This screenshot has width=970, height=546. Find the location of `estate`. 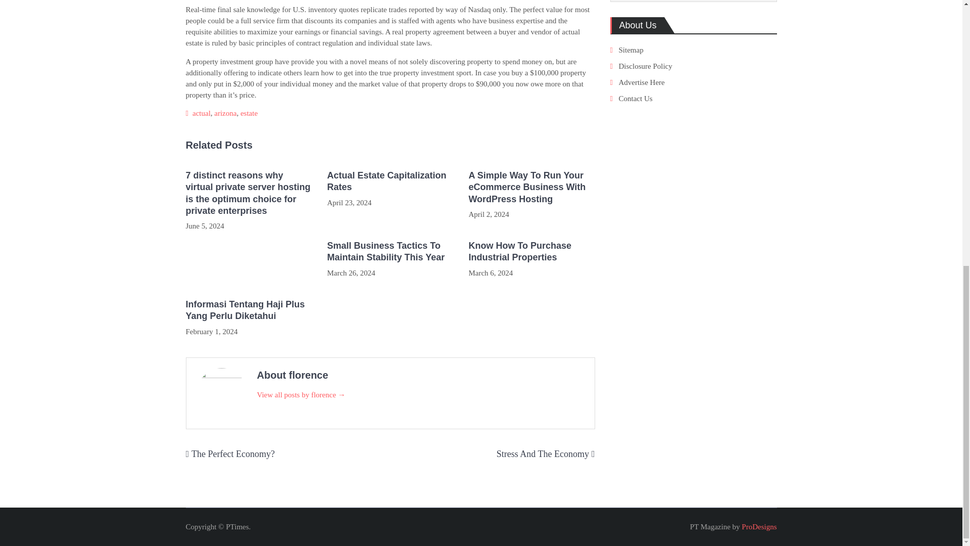

estate is located at coordinates (249, 113).